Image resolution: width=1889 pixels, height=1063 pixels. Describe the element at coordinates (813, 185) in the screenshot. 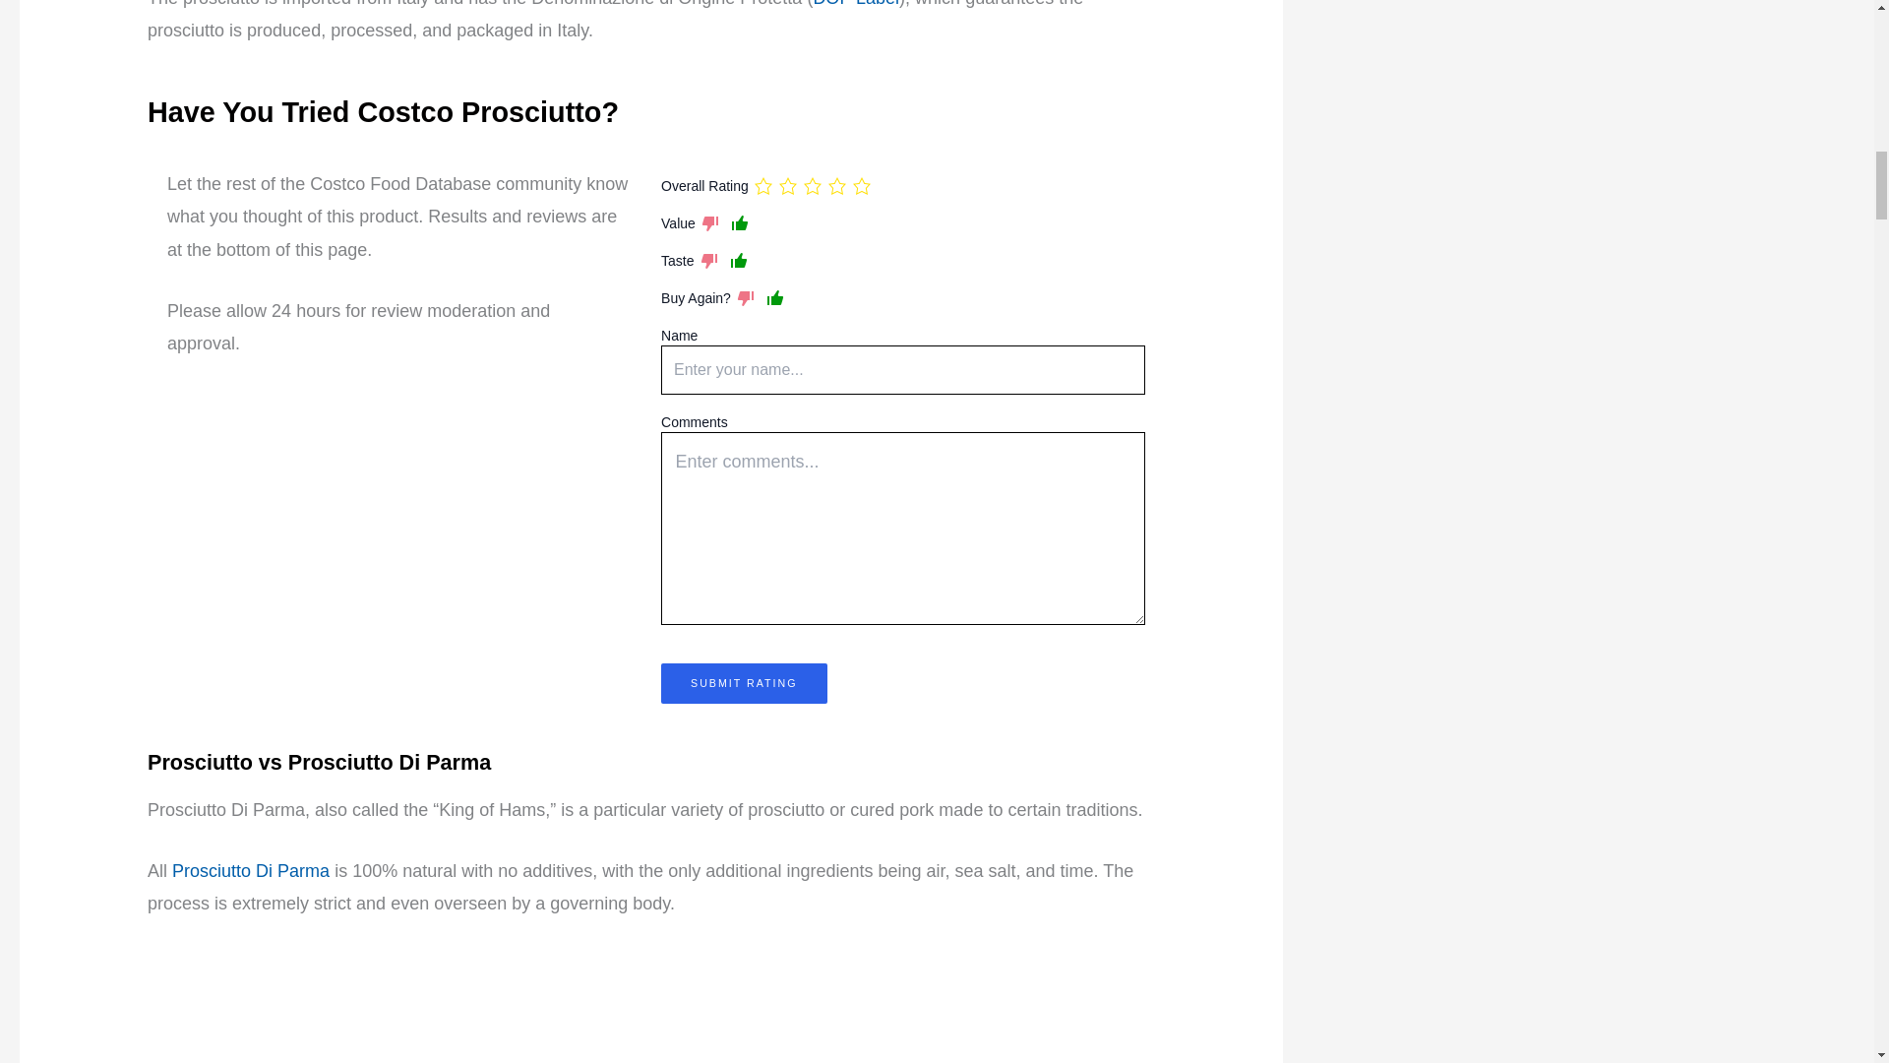

I see `3 stars` at that location.